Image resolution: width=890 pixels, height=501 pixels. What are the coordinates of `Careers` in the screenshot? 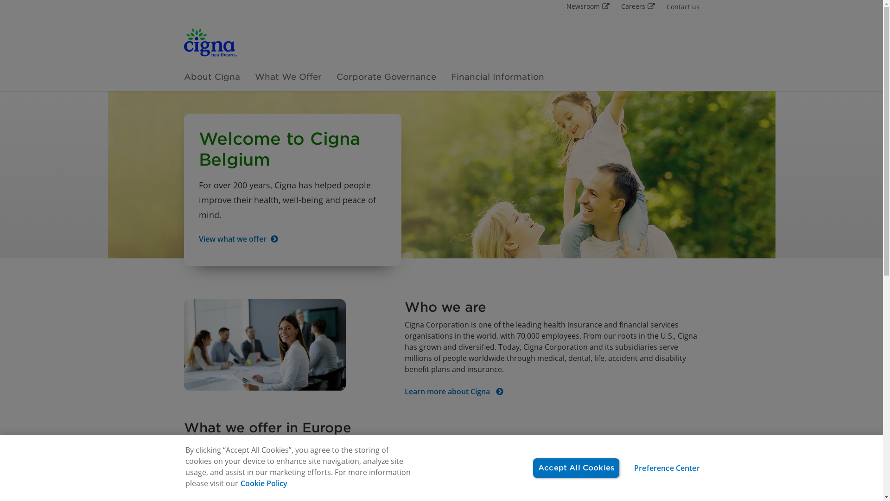 It's located at (638, 7).